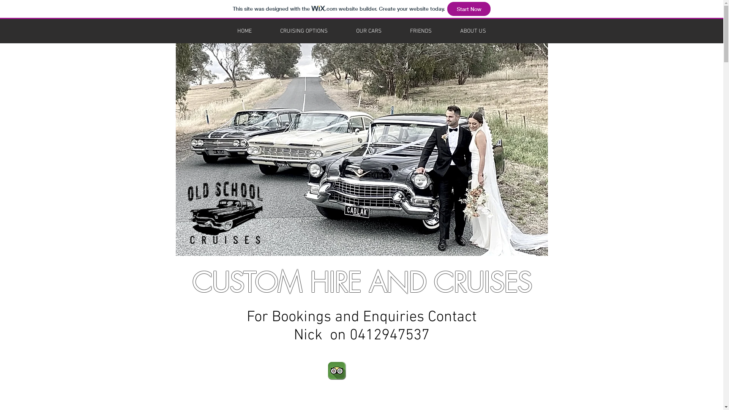 The height and width of the screenshot is (410, 729). I want to click on HOME, so click(245, 31).